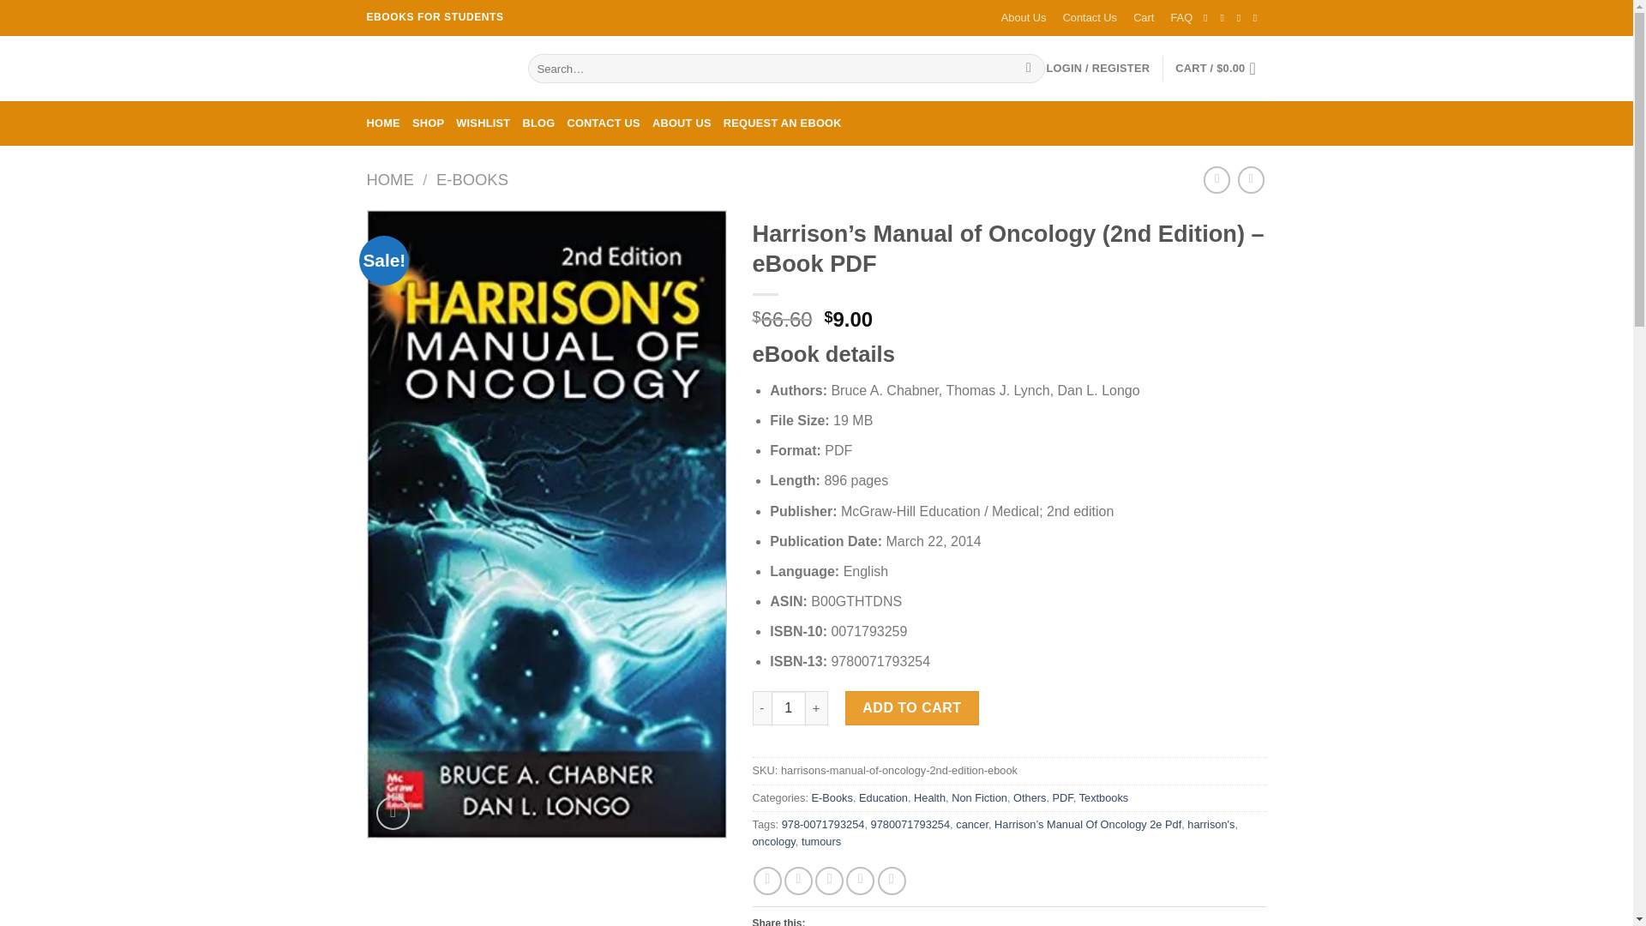 Image resolution: width=1646 pixels, height=926 pixels. I want to click on ABOUT US, so click(681, 123).